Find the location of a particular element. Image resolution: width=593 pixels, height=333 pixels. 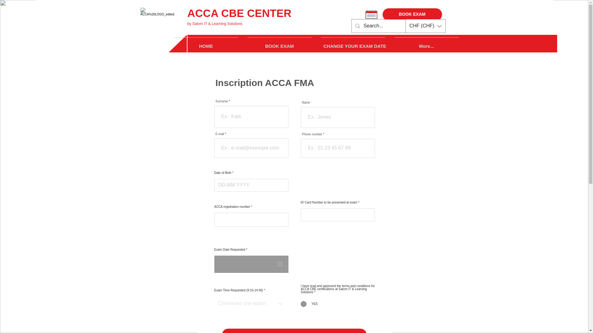

BOOK EXAM is located at coordinates (412, 14).